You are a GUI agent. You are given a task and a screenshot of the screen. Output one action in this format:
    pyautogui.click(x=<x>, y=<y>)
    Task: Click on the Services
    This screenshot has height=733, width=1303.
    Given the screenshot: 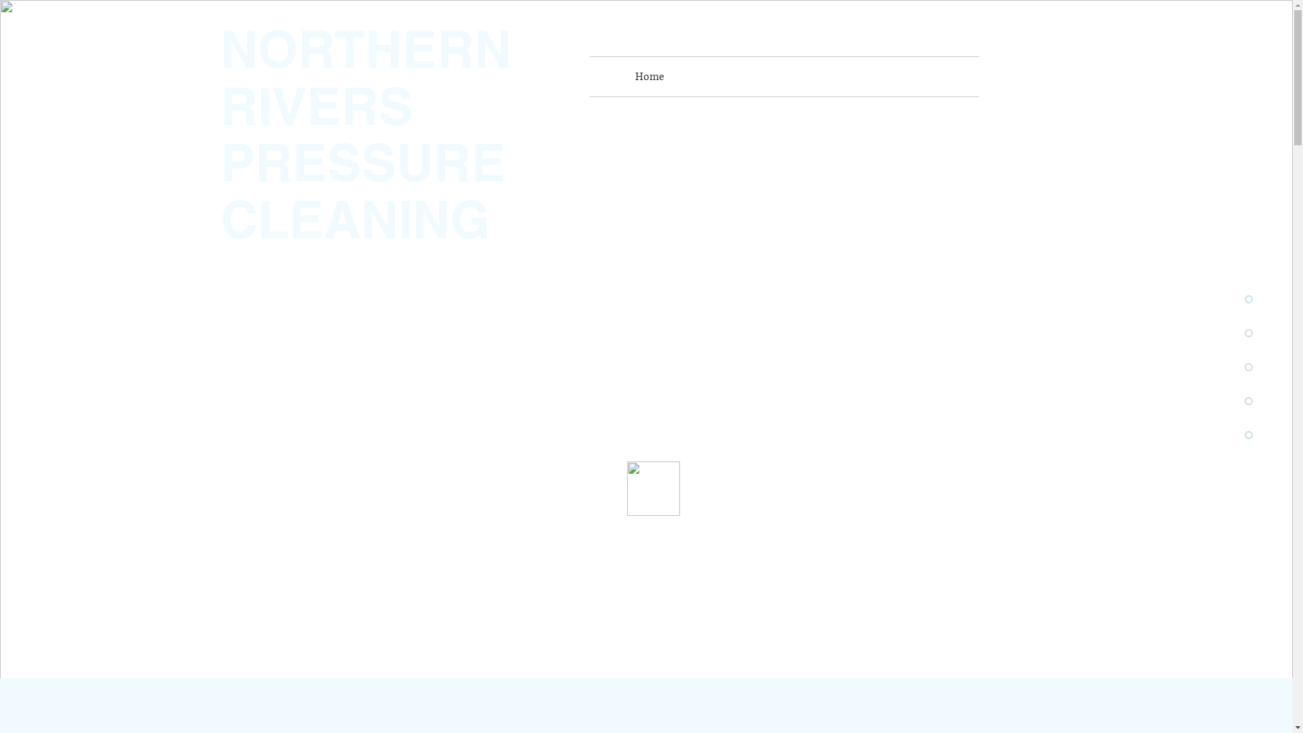 What is the action you would take?
    pyautogui.click(x=704, y=77)
    